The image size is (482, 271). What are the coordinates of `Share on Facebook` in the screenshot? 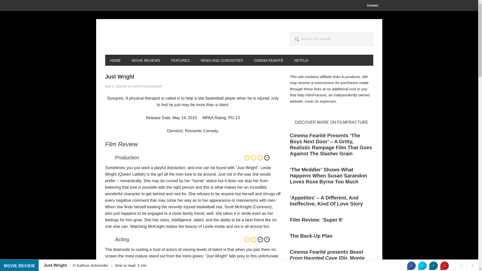 It's located at (411, 265).